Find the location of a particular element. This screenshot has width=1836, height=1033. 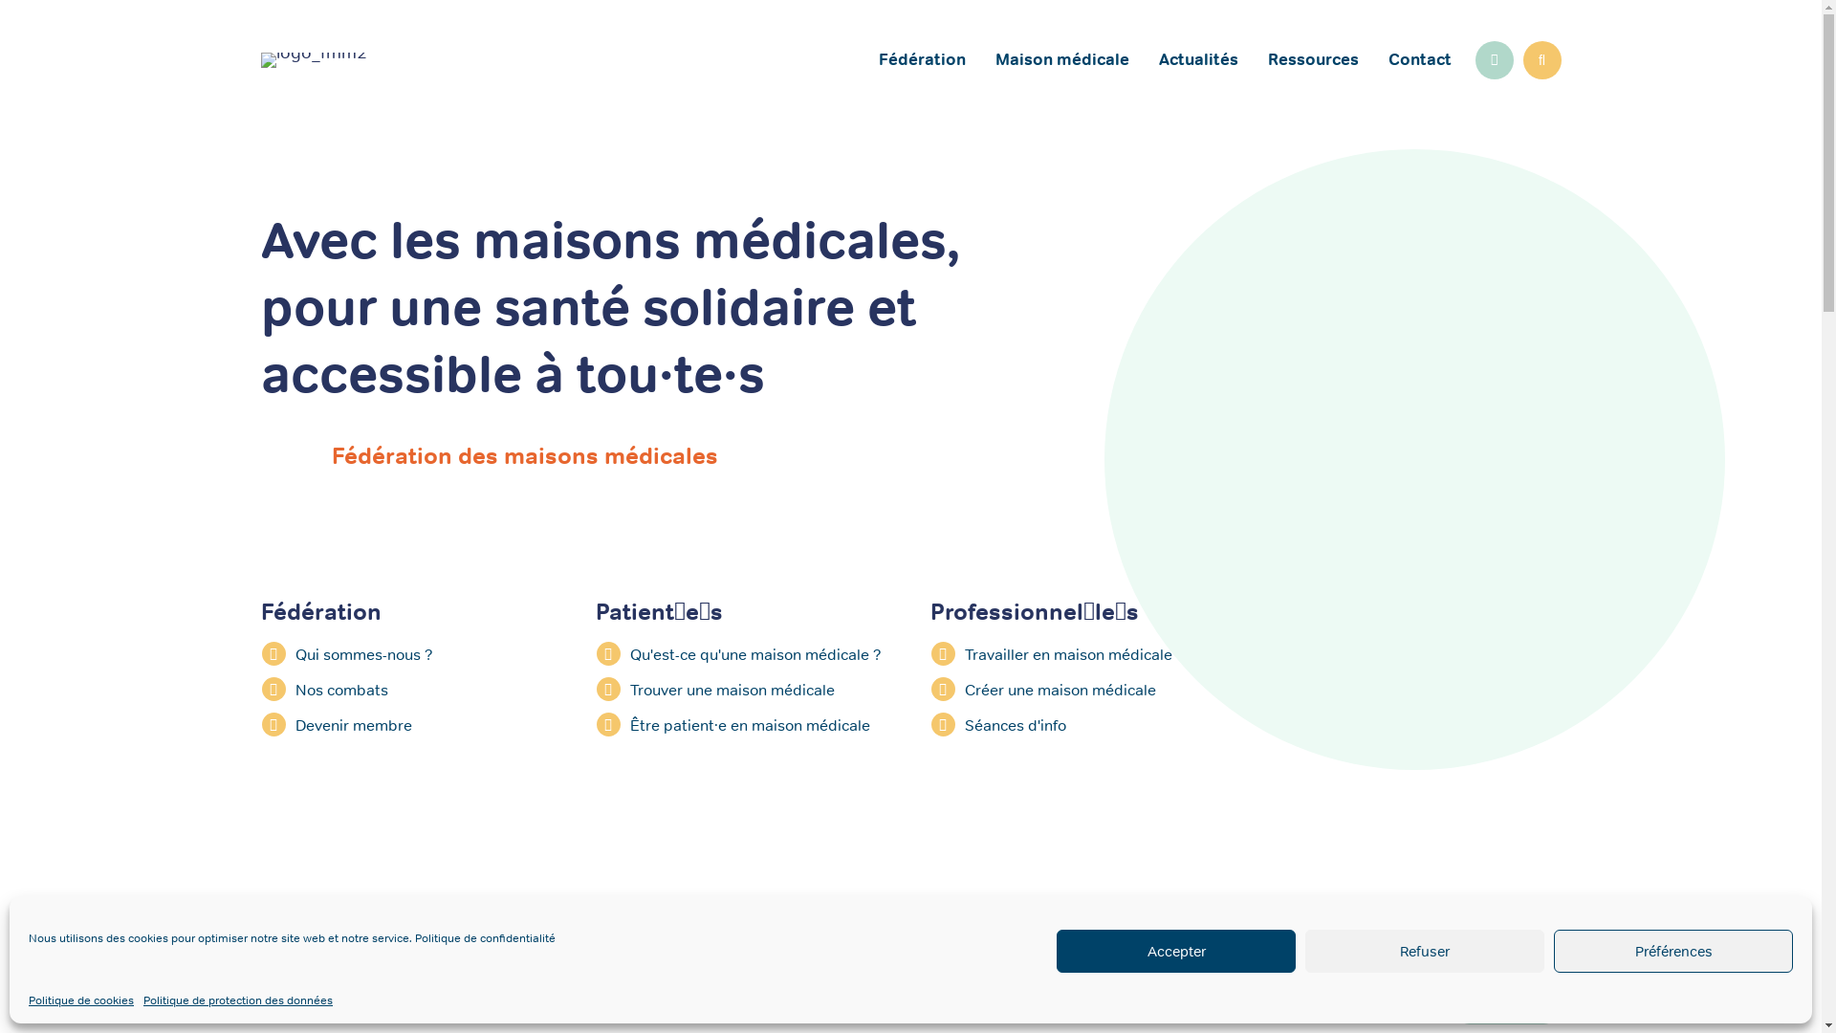

Nos combats is located at coordinates (408, 689).